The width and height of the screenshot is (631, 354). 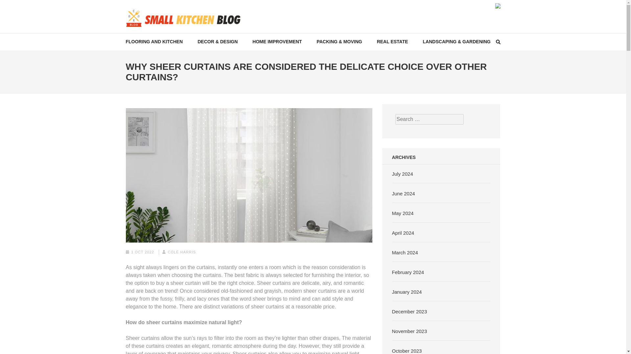 What do you see at coordinates (619, 9) in the screenshot?
I see `Search` at bounding box center [619, 9].